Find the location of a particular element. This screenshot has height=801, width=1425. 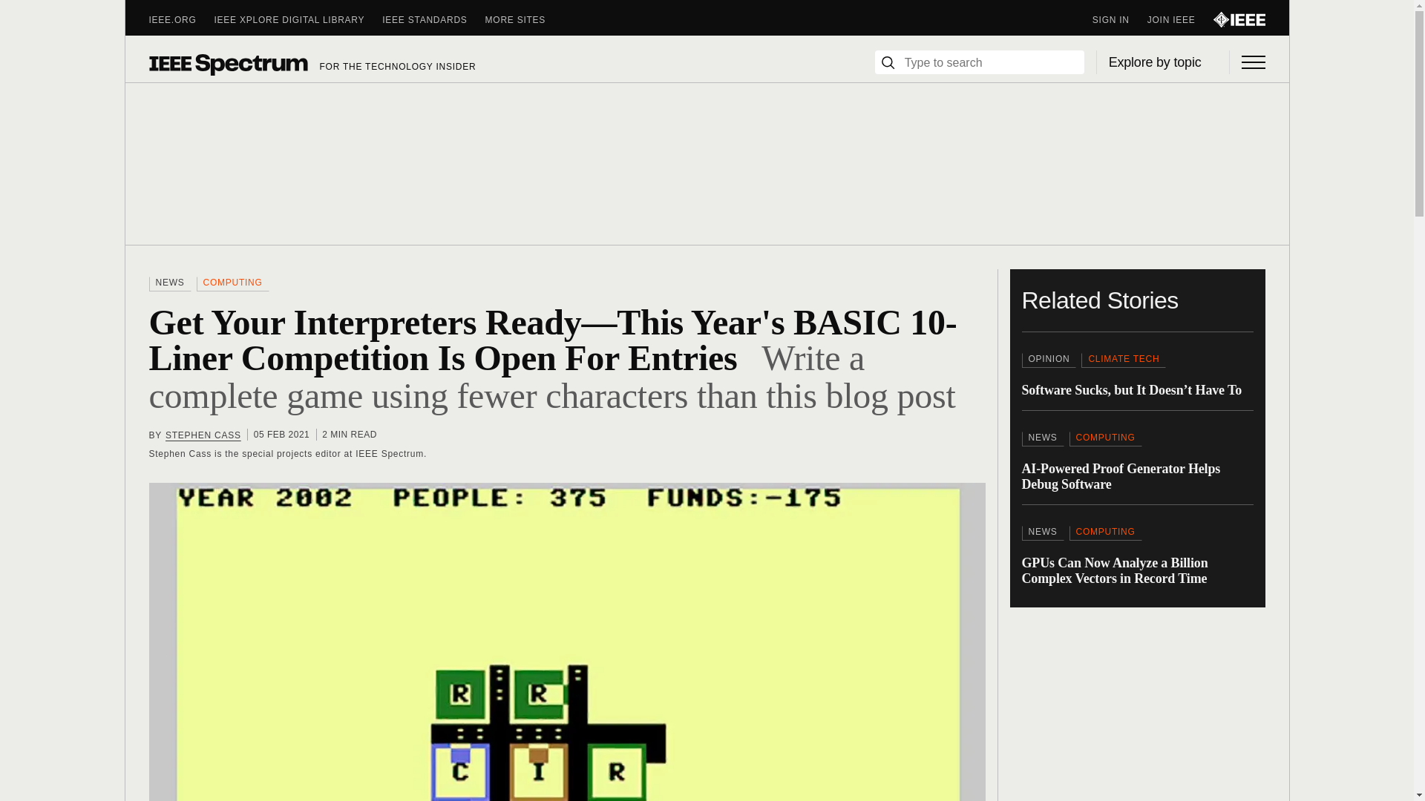

JOIN IEEE is located at coordinates (1180, 19).